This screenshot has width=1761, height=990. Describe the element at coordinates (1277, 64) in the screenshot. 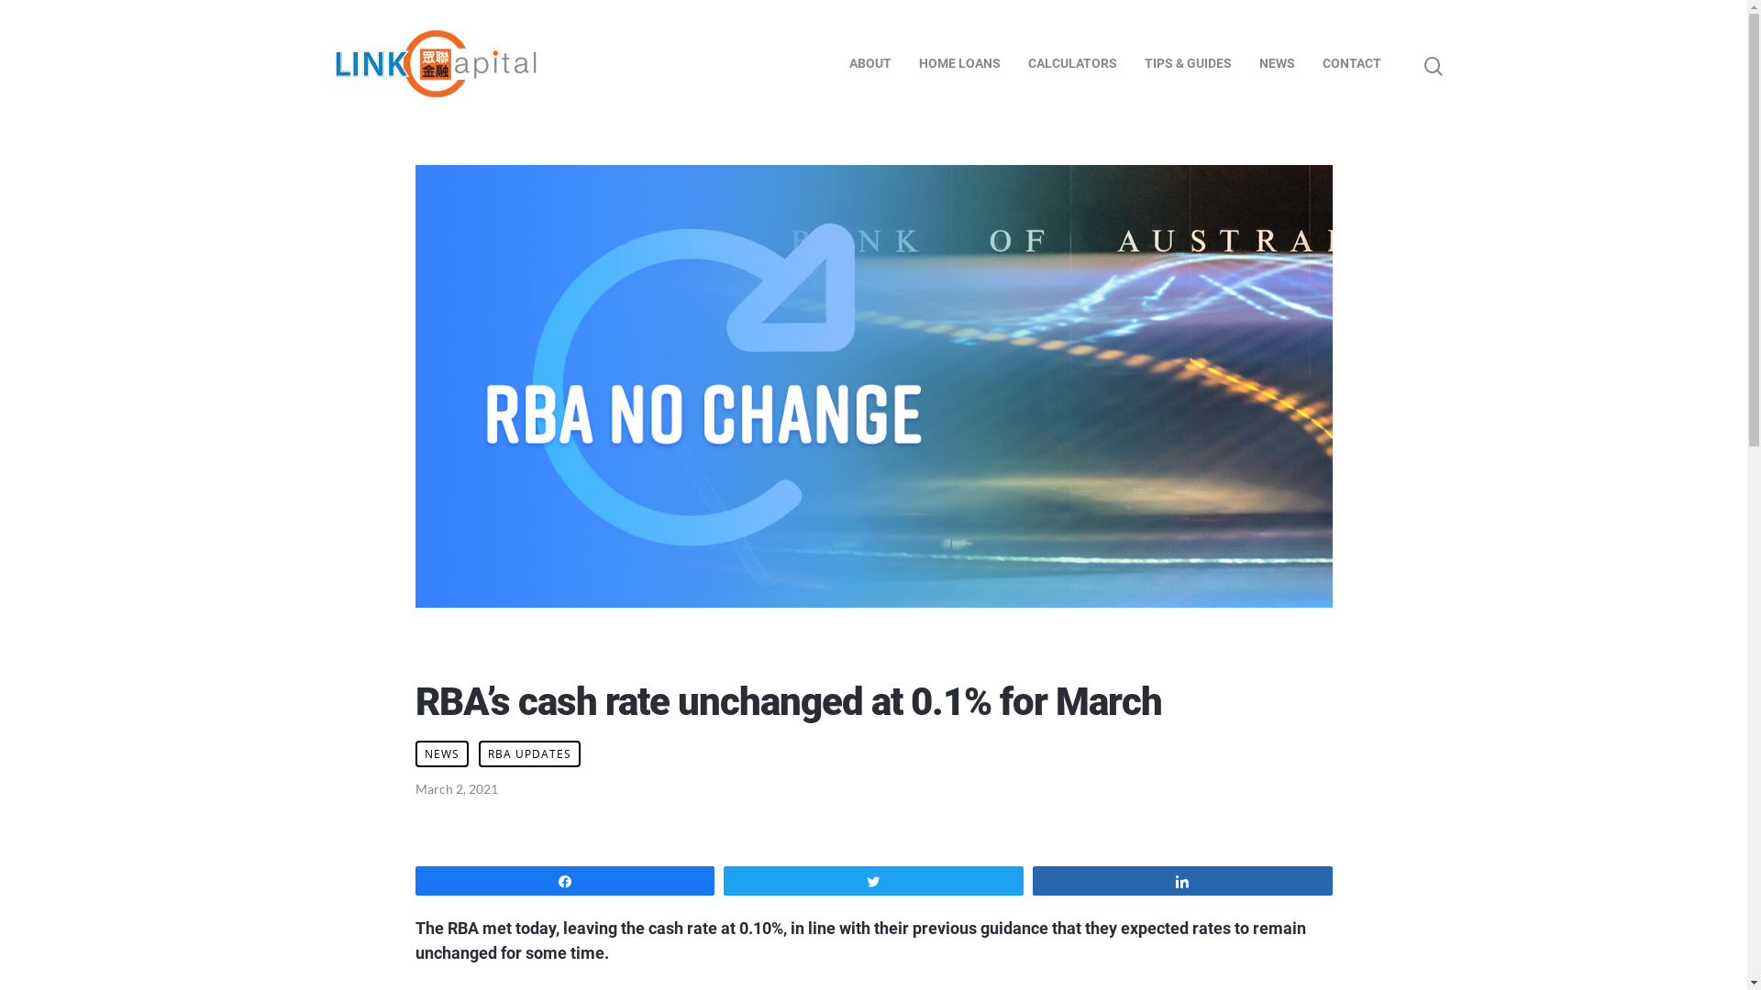

I see `NEWS` at that location.